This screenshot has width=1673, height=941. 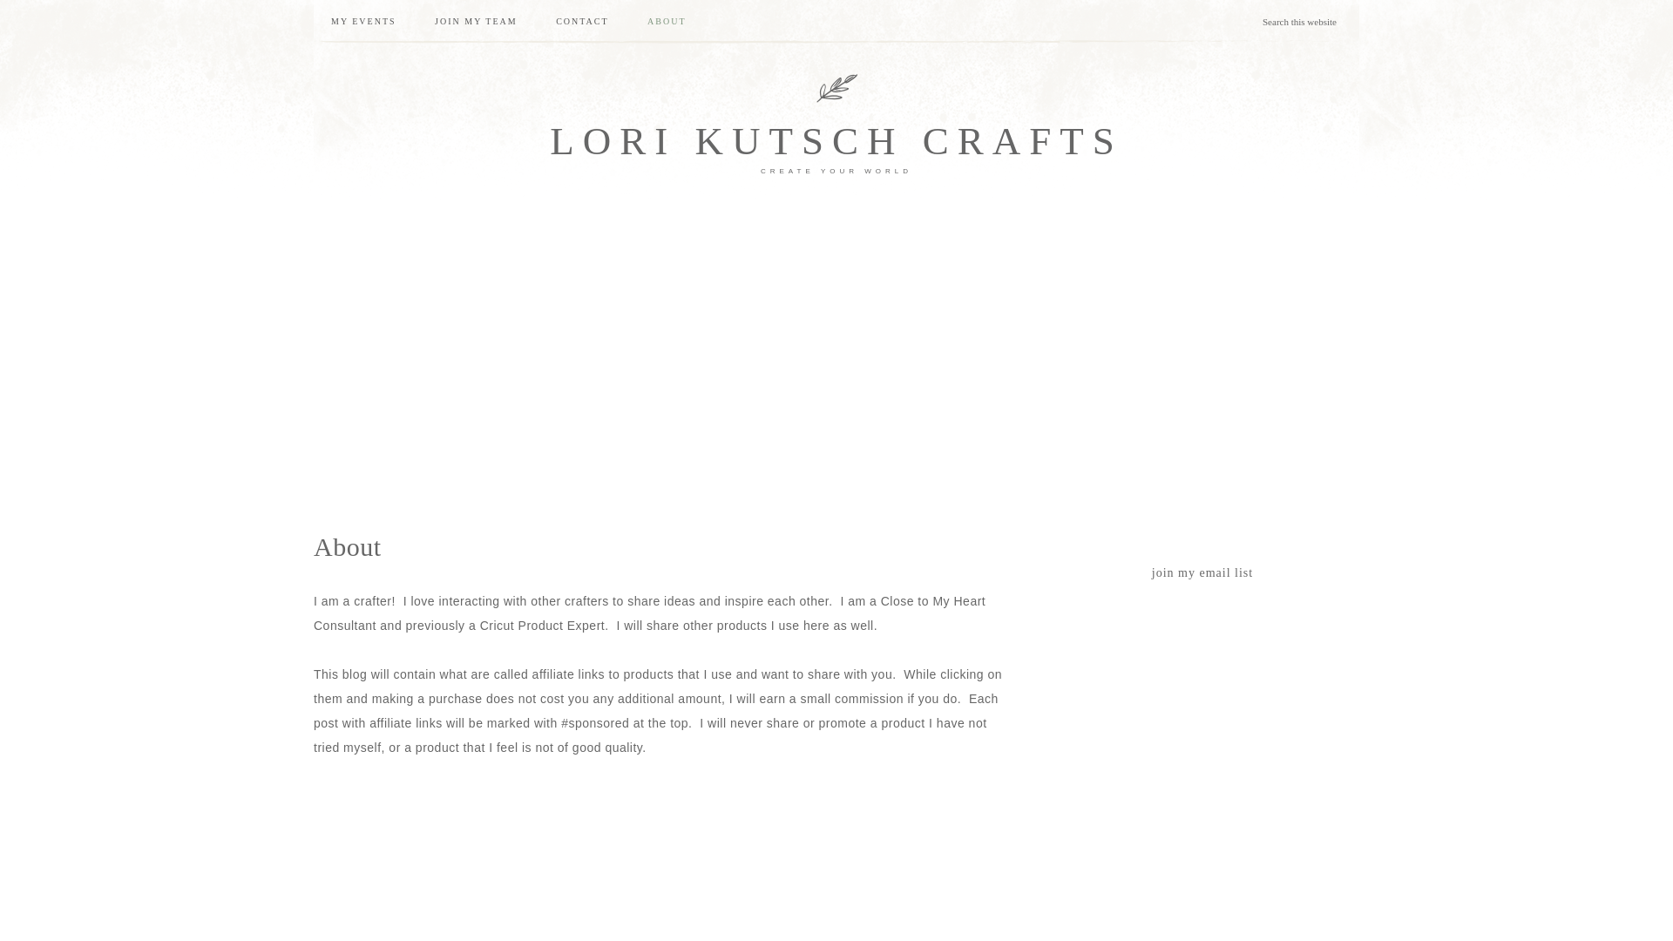 What do you see at coordinates (666, 21) in the screenshot?
I see `ABOUT` at bounding box center [666, 21].